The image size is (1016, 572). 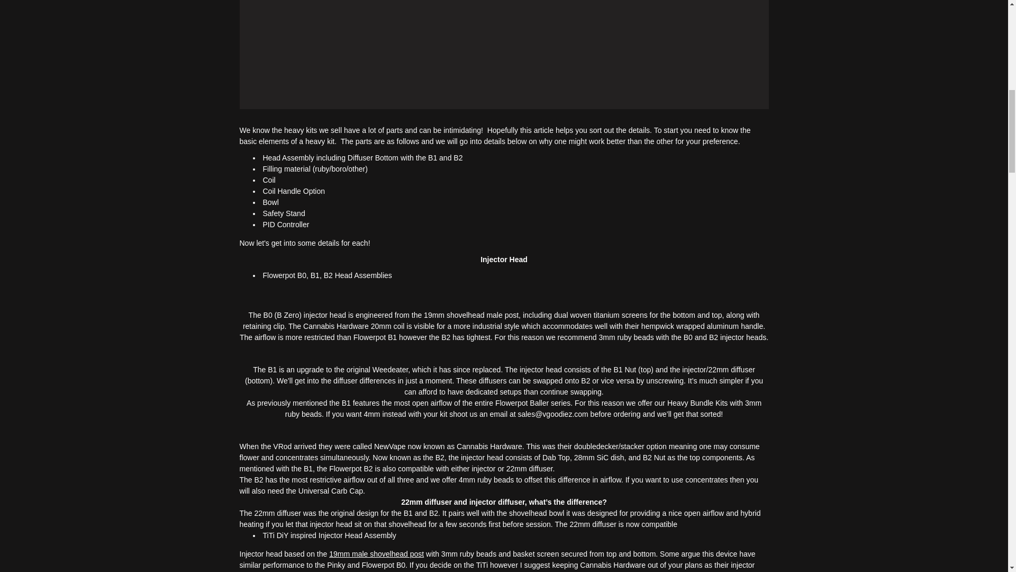 I want to click on 19mm Shovelhead Male Post by Cannabis Hardware, so click(x=268, y=535).